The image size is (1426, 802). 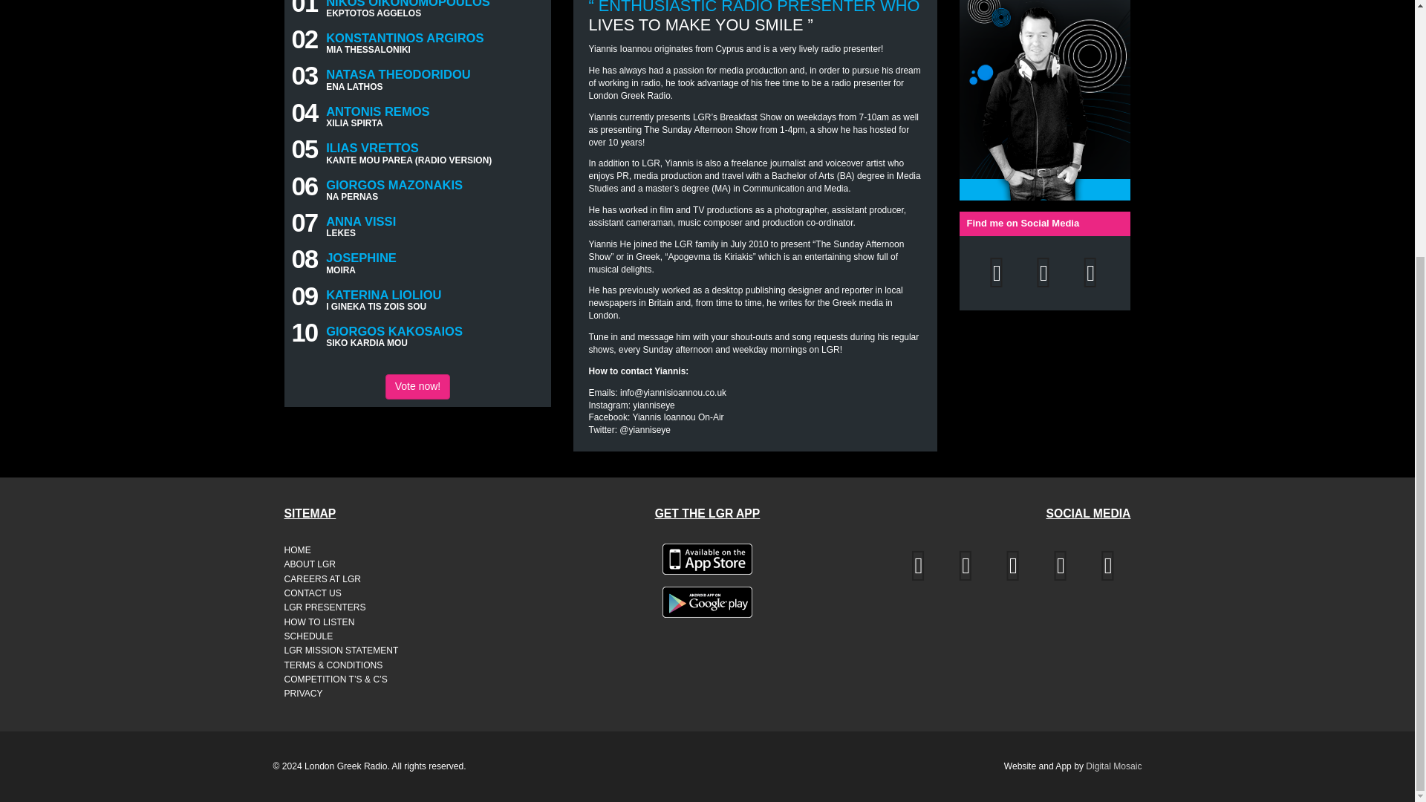 What do you see at coordinates (417, 386) in the screenshot?
I see `Vote now!` at bounding box center [417, 386].